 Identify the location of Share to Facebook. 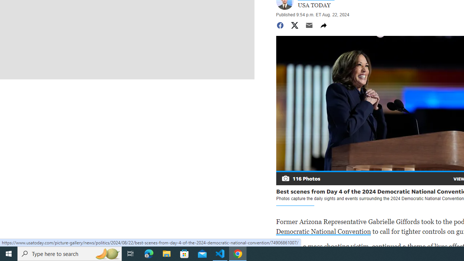
(280, 25).